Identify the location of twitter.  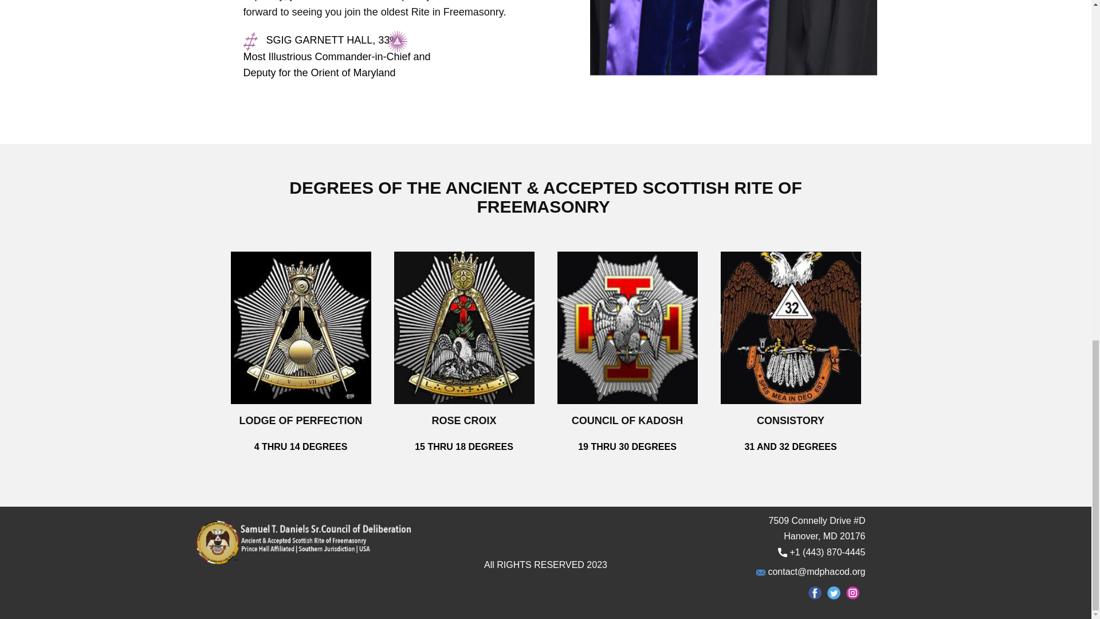
(833, 593).